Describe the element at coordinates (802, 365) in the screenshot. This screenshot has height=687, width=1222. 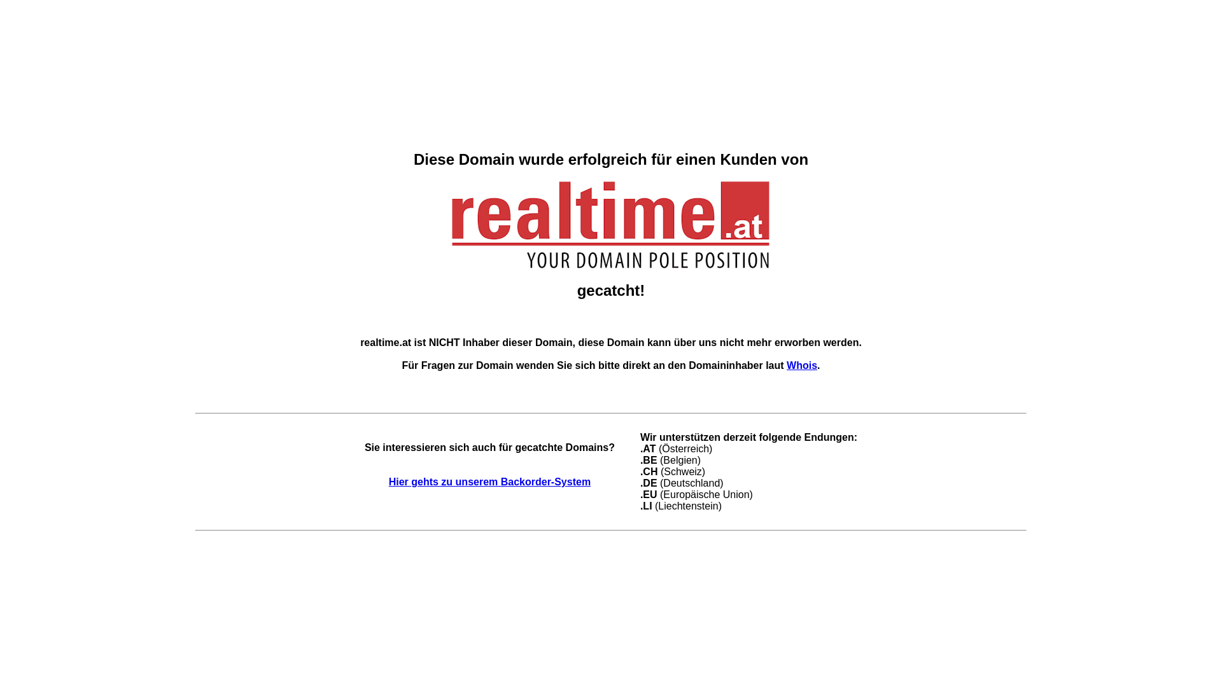
I see `Whois` at that location.